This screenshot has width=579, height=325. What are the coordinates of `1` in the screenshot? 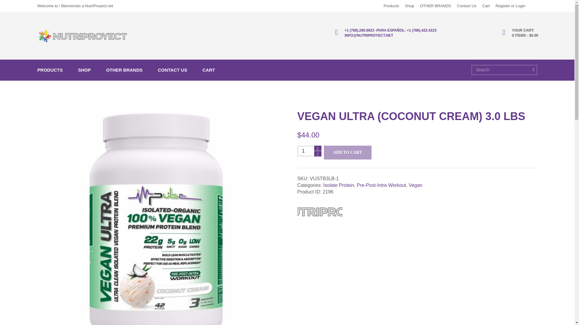 It's located at (309, 151).